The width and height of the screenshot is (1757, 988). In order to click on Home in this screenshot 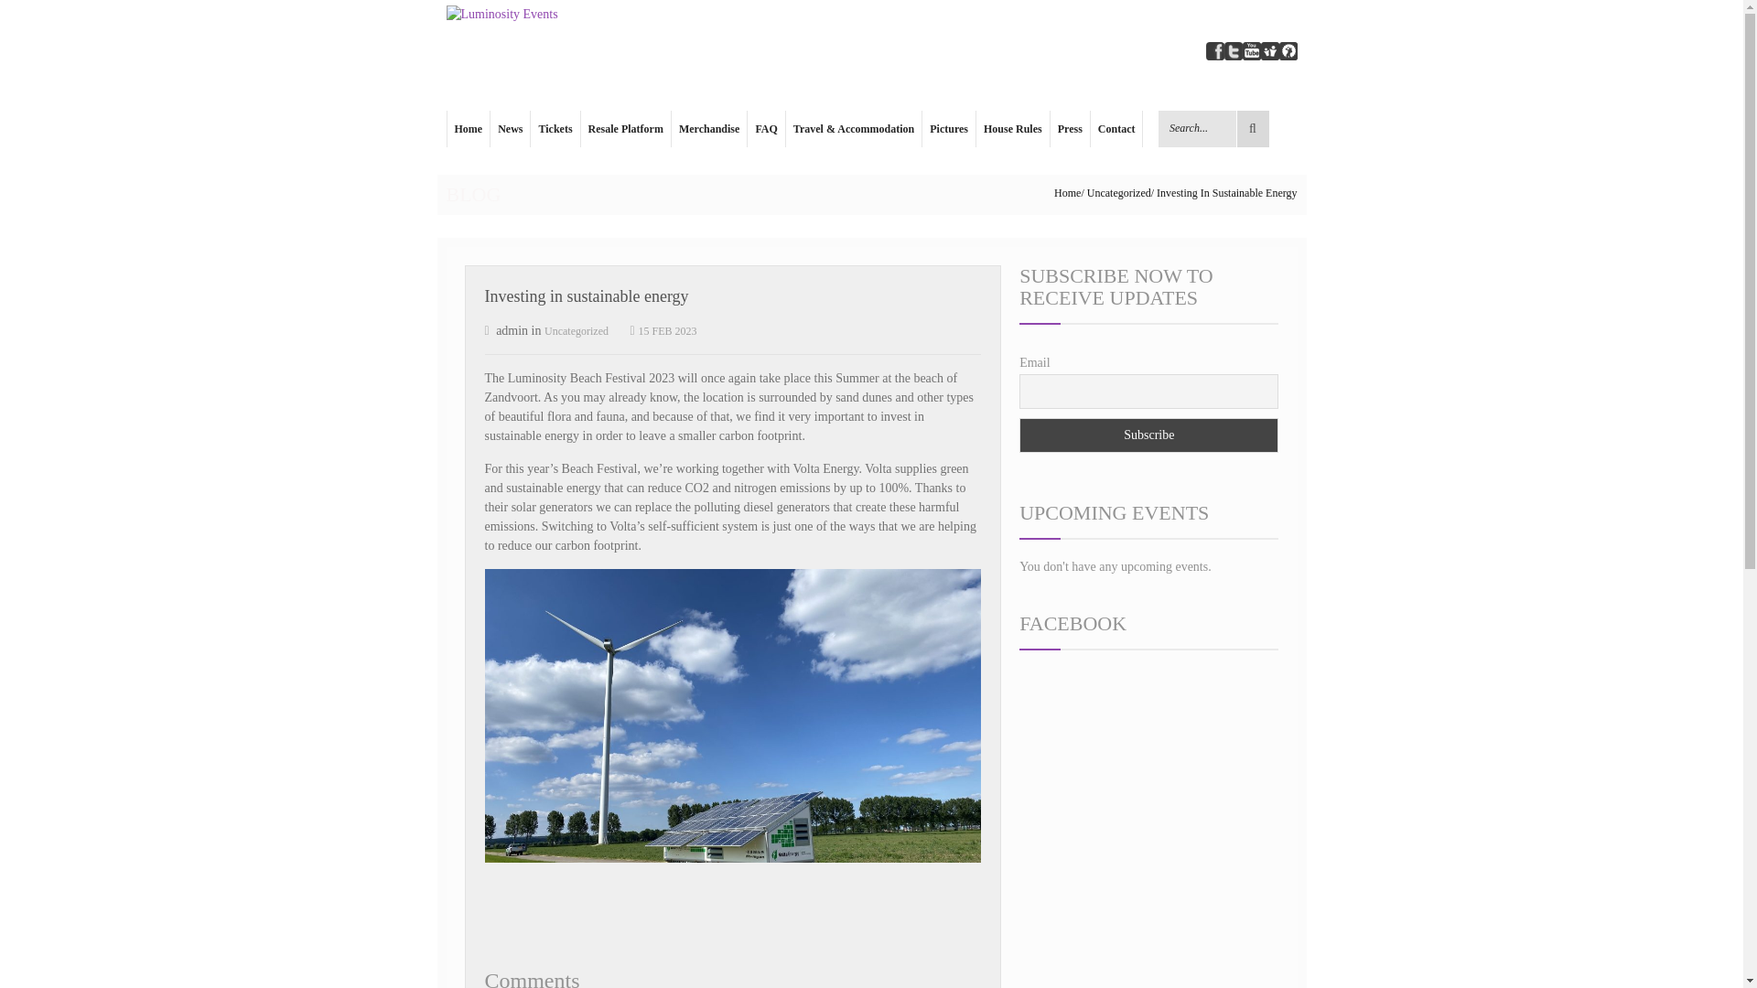, I will do `click(468, 128)`.